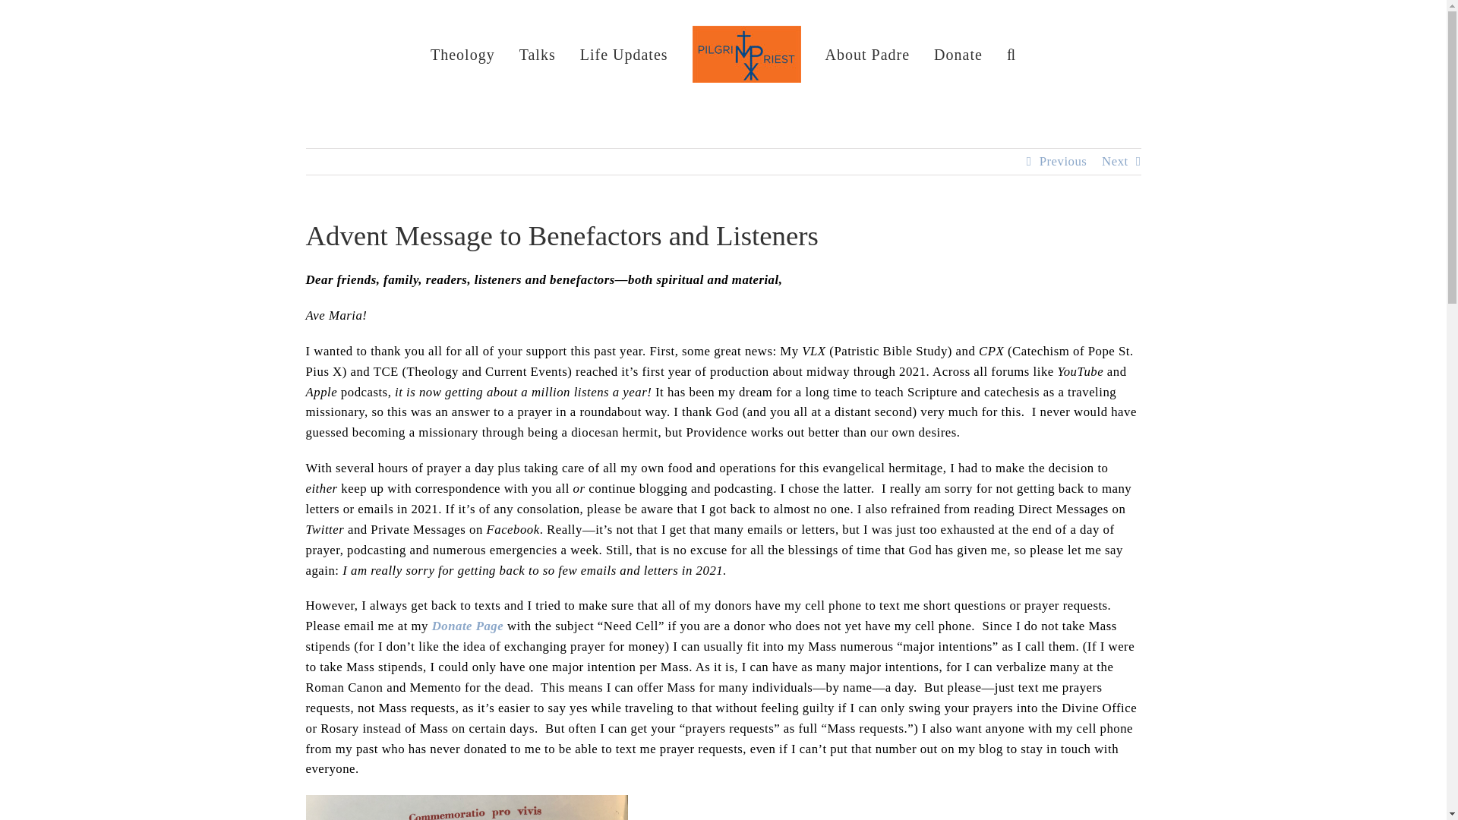 This screenshot has width=1458, height=820. What do you see at coordinates (1115, 161) in the screenshot?
I see `Next` at bounding box center [1115, 161].